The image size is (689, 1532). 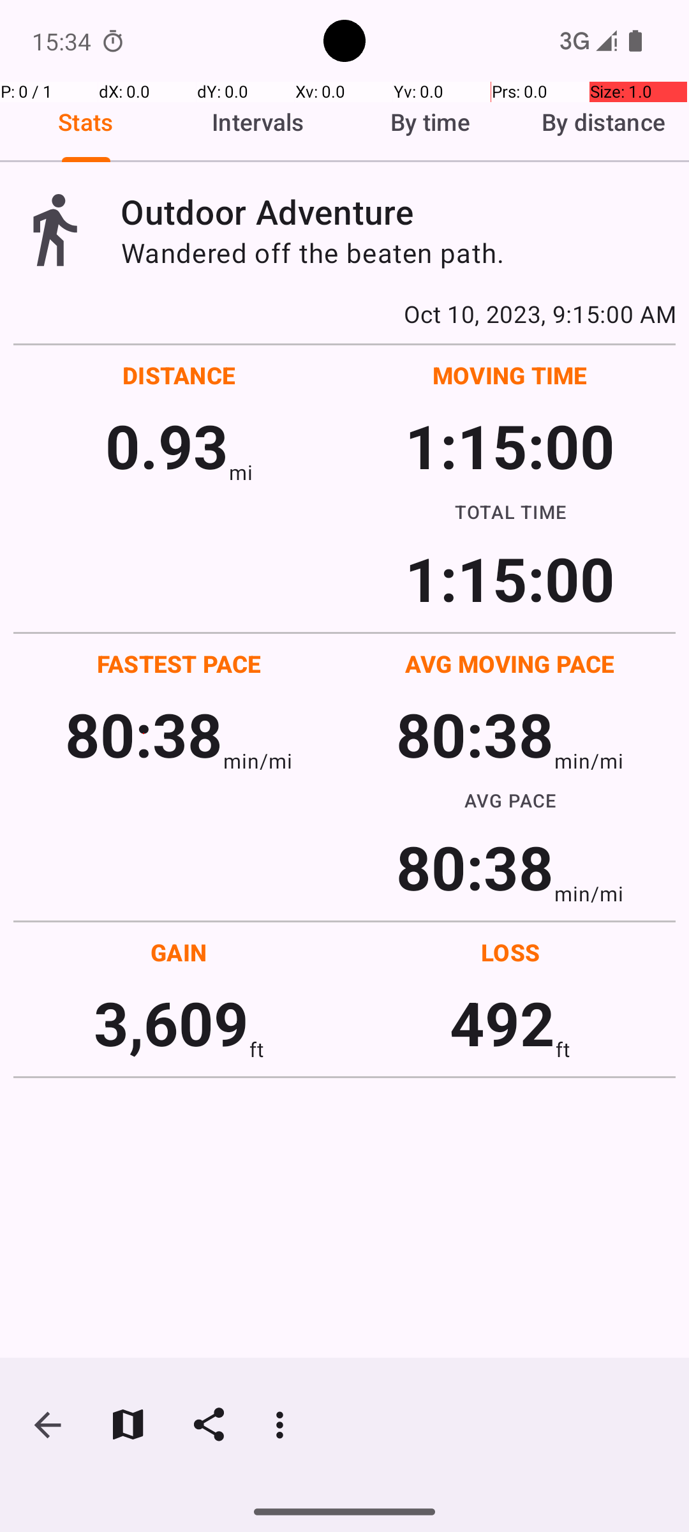 What do you see at coordinates (171, 1023) in the screenshot?
I see `3,609` at bounding box center [171, 1023].